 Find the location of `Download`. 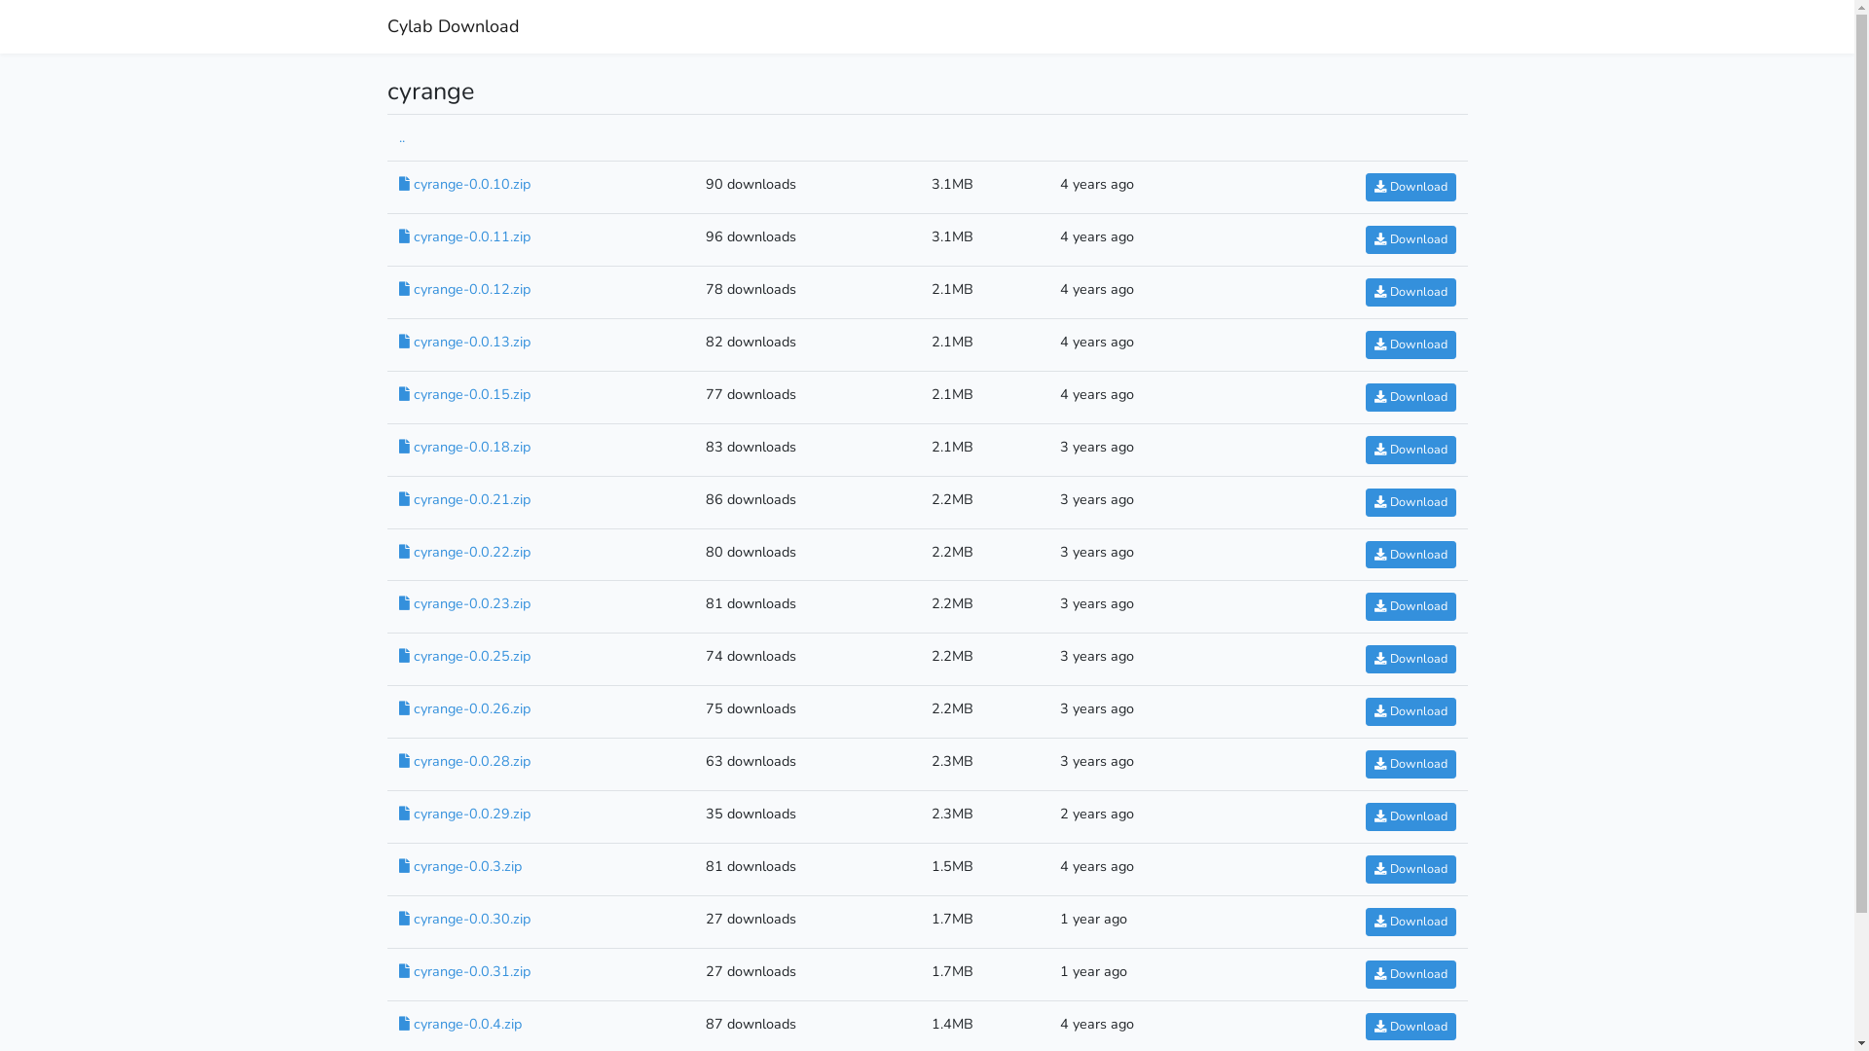

Download is located at coordinates (1410, 975).